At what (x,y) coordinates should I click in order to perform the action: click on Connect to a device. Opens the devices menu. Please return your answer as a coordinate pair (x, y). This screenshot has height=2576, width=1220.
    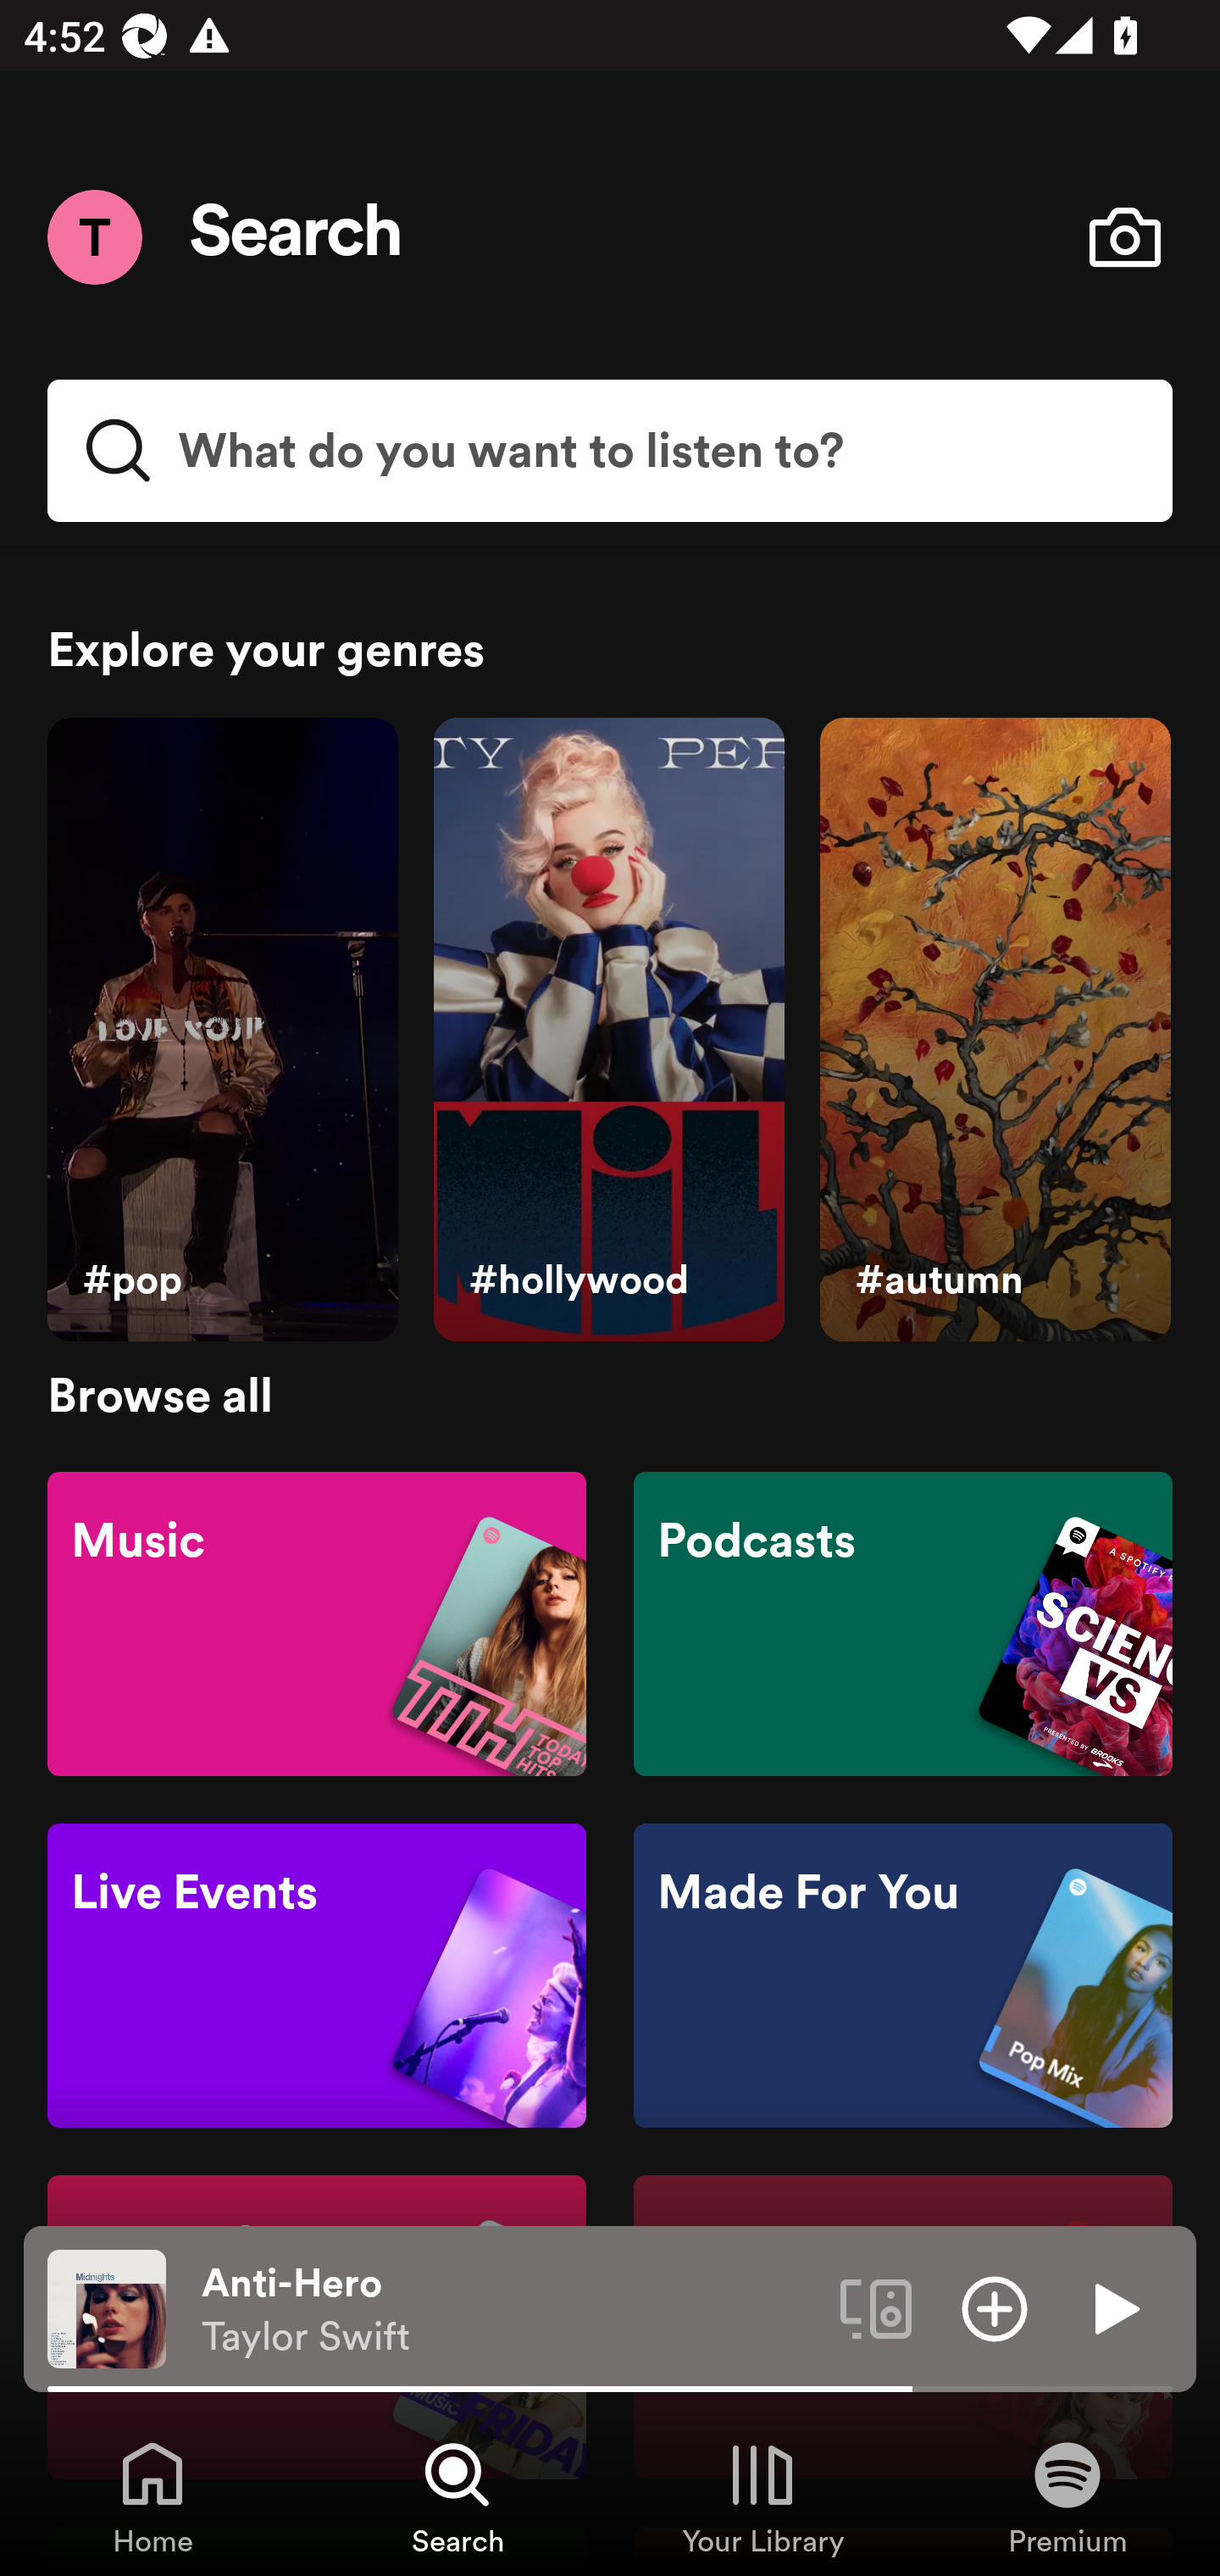
    Looking at the image, I should click on (876, 2307).